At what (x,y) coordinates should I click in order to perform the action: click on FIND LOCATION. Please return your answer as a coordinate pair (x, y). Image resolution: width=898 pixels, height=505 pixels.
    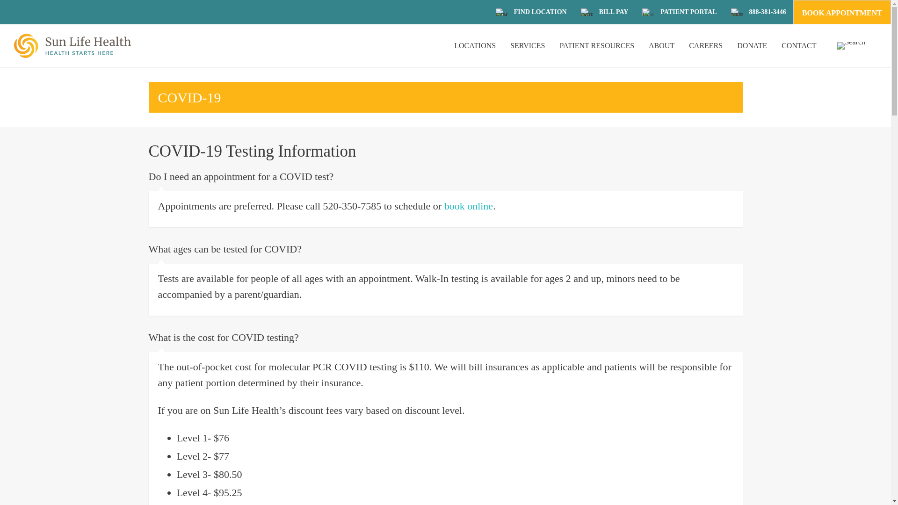
    Looking at the image, I should click on (540, 12).